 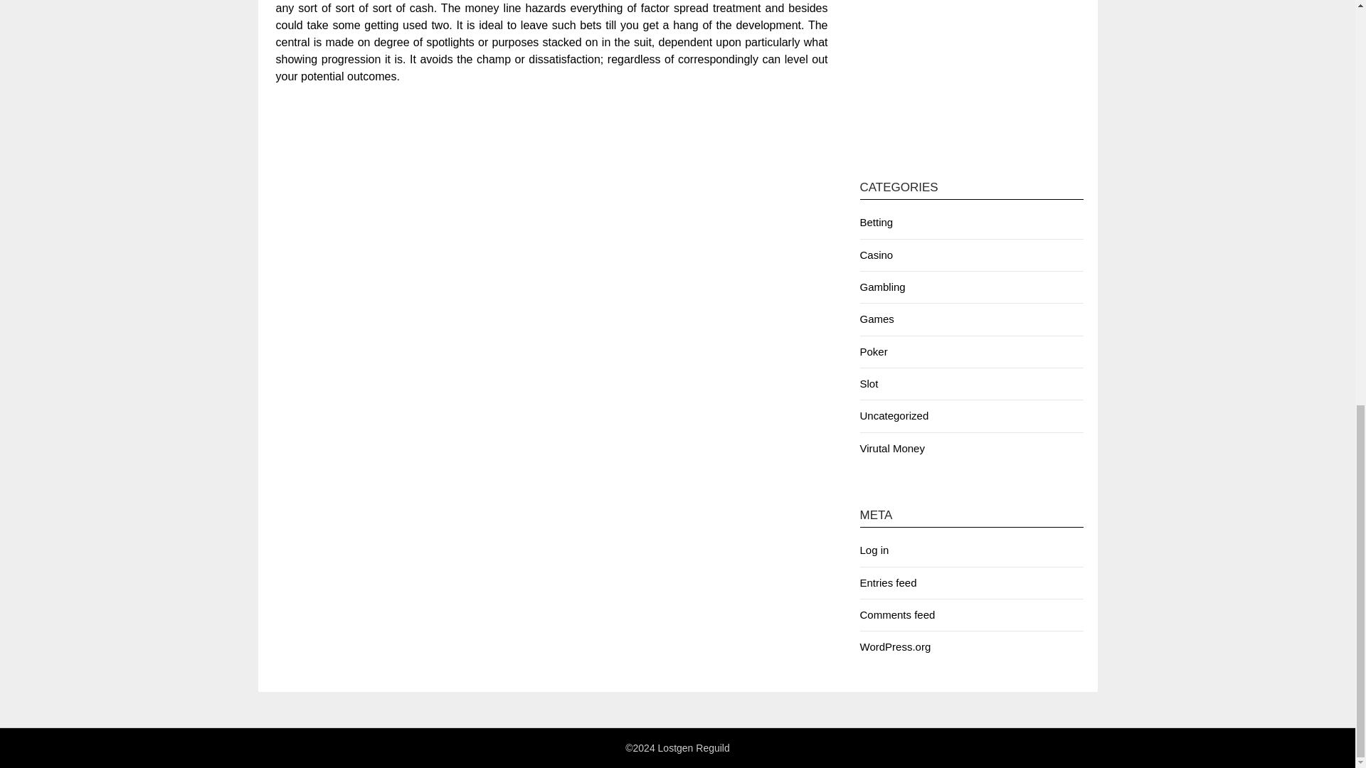 I want to click on Gambling, so click(x=881, y=287).